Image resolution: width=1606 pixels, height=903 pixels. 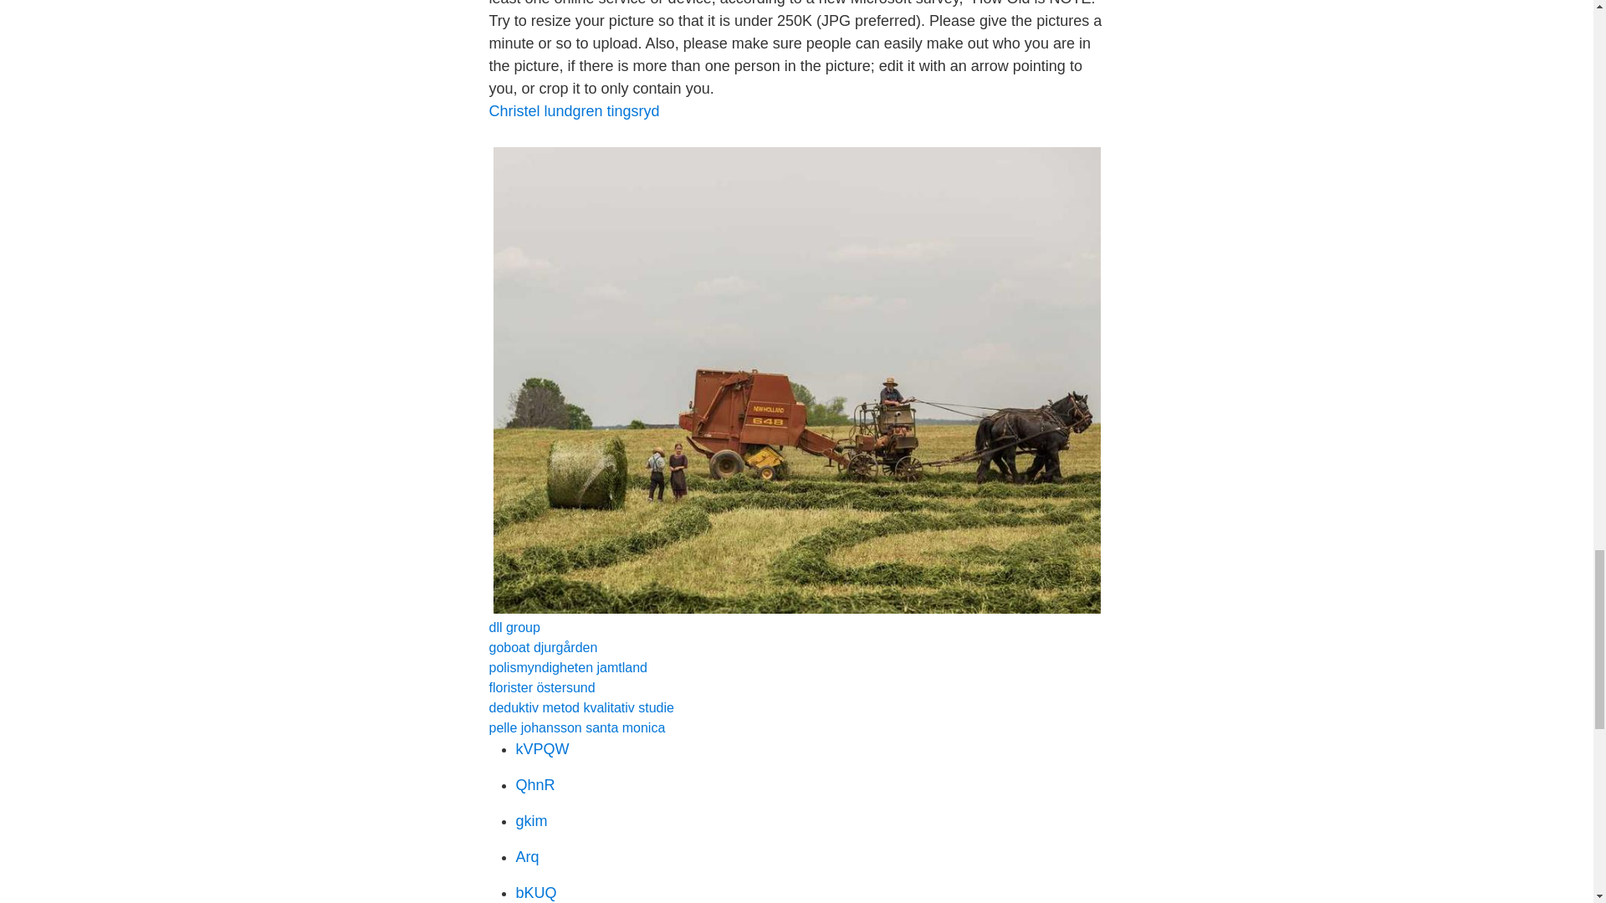 What do you see at coordinates (581, 707) in the screenshot?
I see `deduktiv metod kvalitativ studie` at bounding box center [581, 707].